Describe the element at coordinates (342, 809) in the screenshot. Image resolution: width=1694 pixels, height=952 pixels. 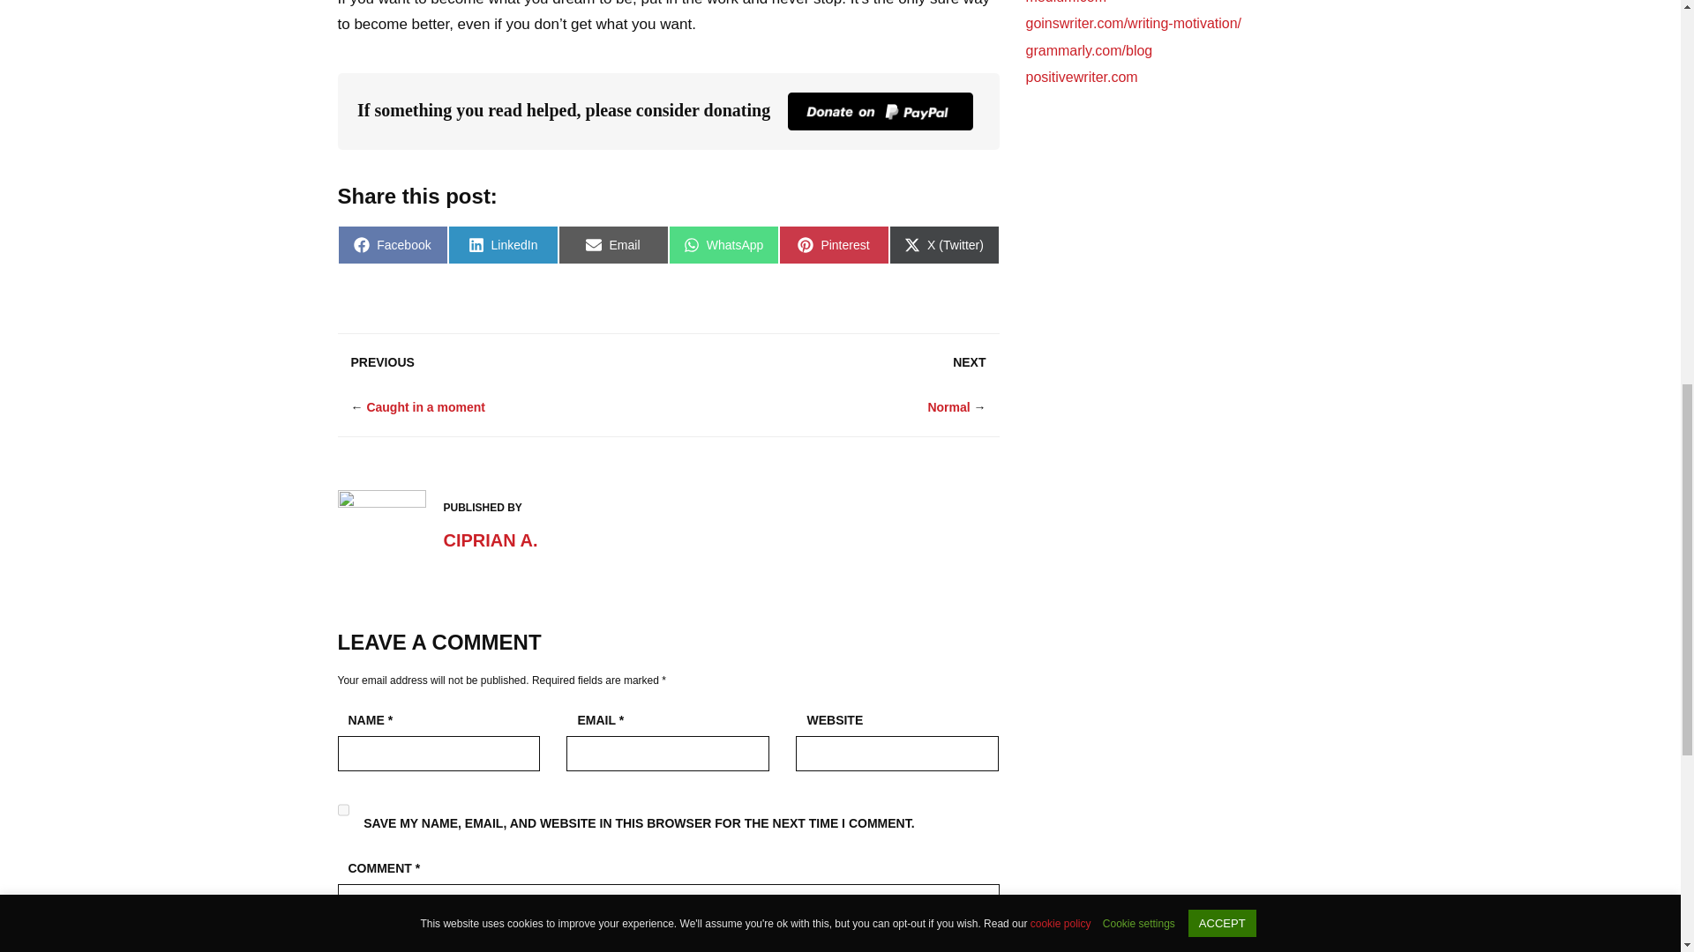
I see `yes` at that location.